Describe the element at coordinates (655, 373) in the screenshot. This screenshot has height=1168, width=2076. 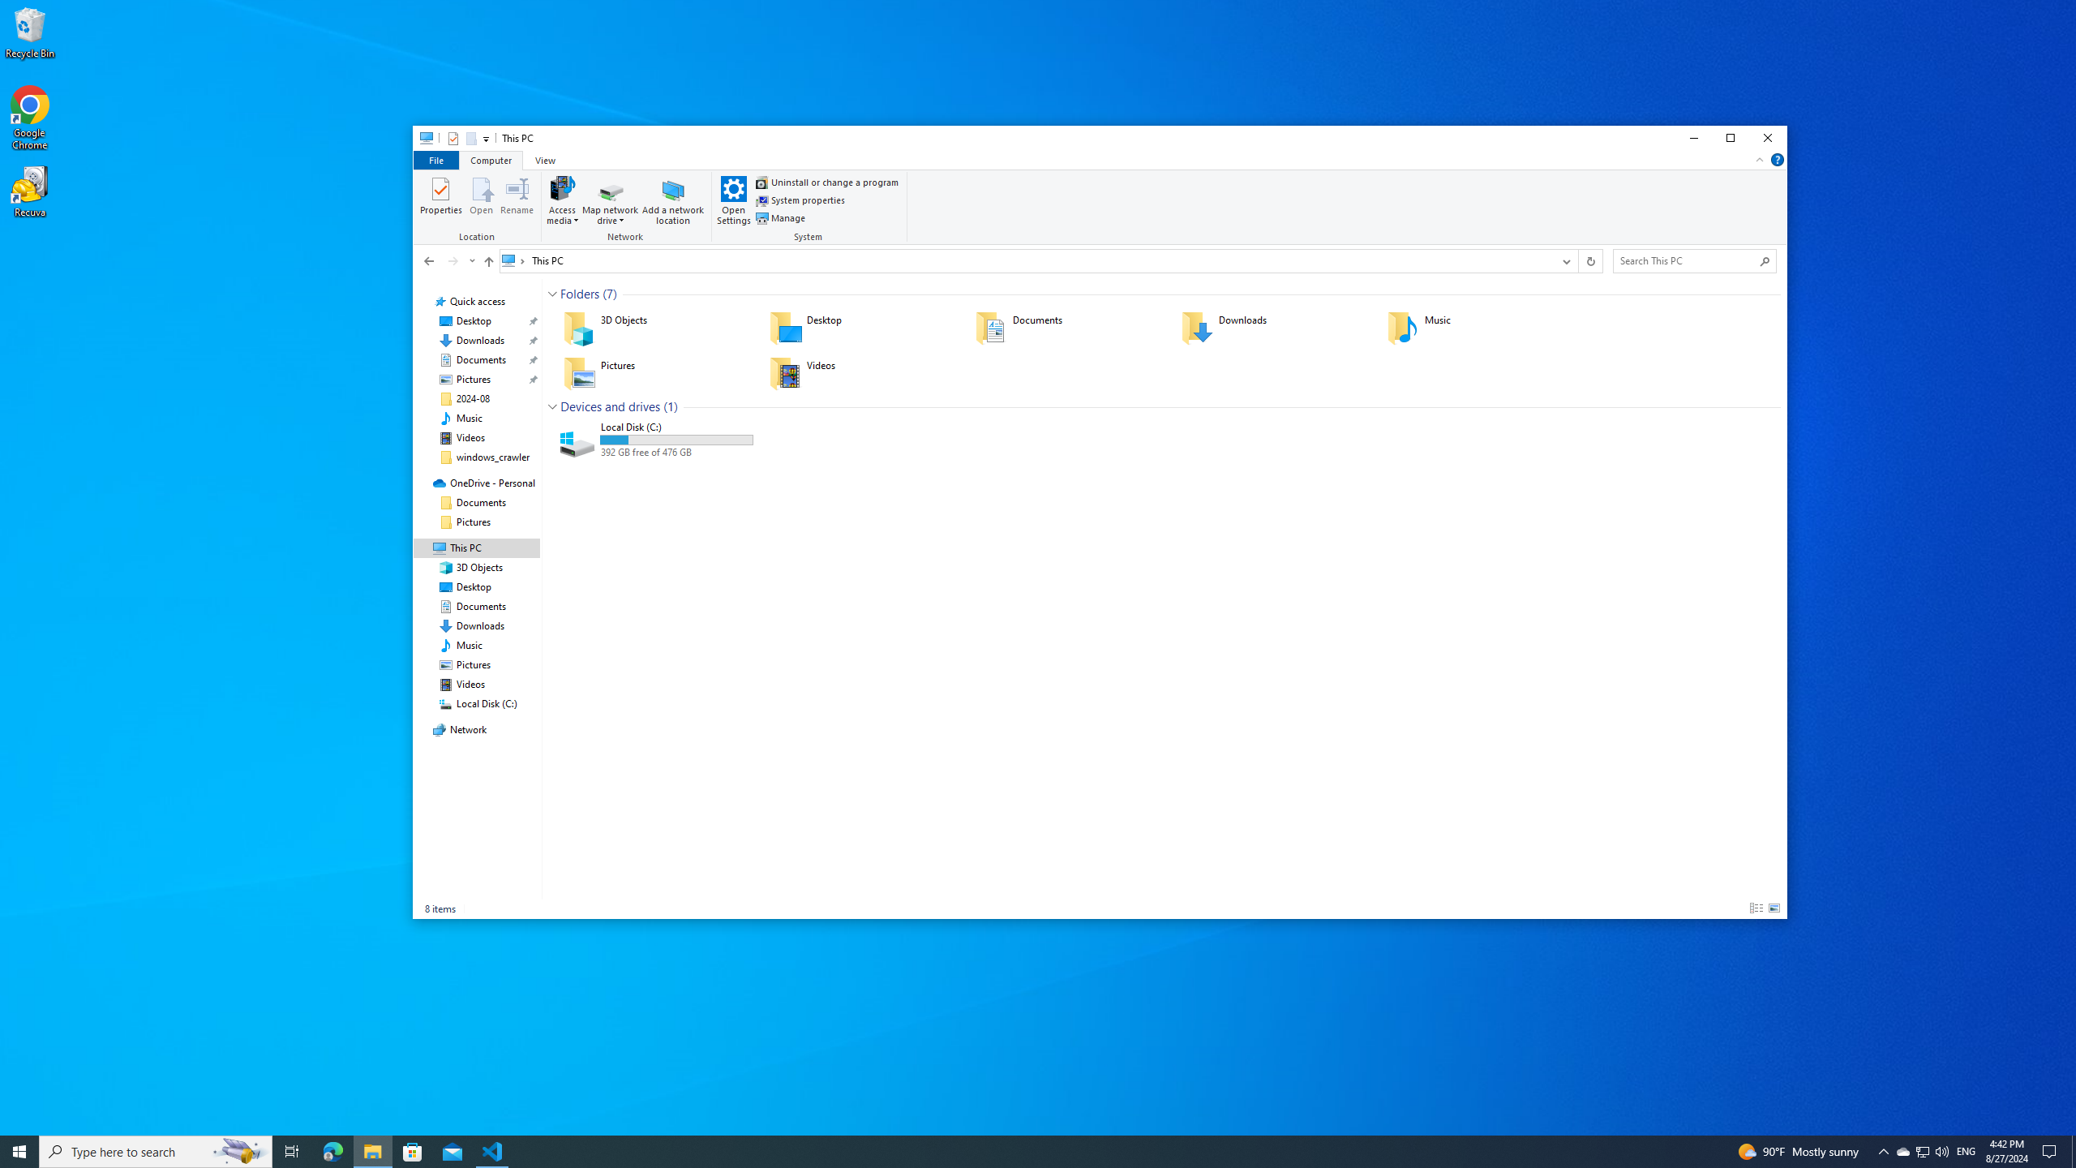
I see `Pictures` at that location.